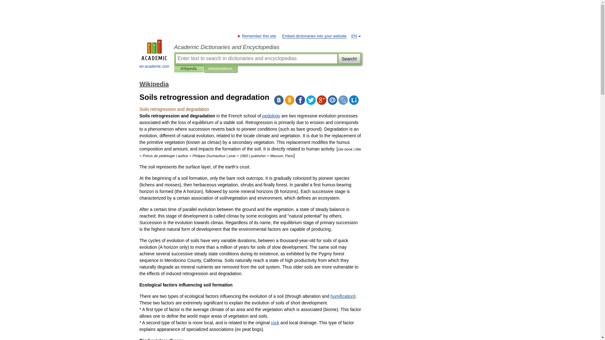 The width and height of the screenshot is (605, 340). What do you see at coordinates (256, 58) in the screenshot?
I see `Enter text to search in dictionaries and encyclopedias` at bounding box center [256, 58].